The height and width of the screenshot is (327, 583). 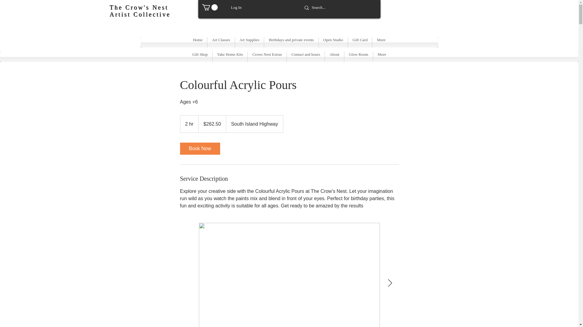 What do you see at coordinates (200, 57) in the screenshot?
I see `Gift Shop` at bounding box center [200, 57].